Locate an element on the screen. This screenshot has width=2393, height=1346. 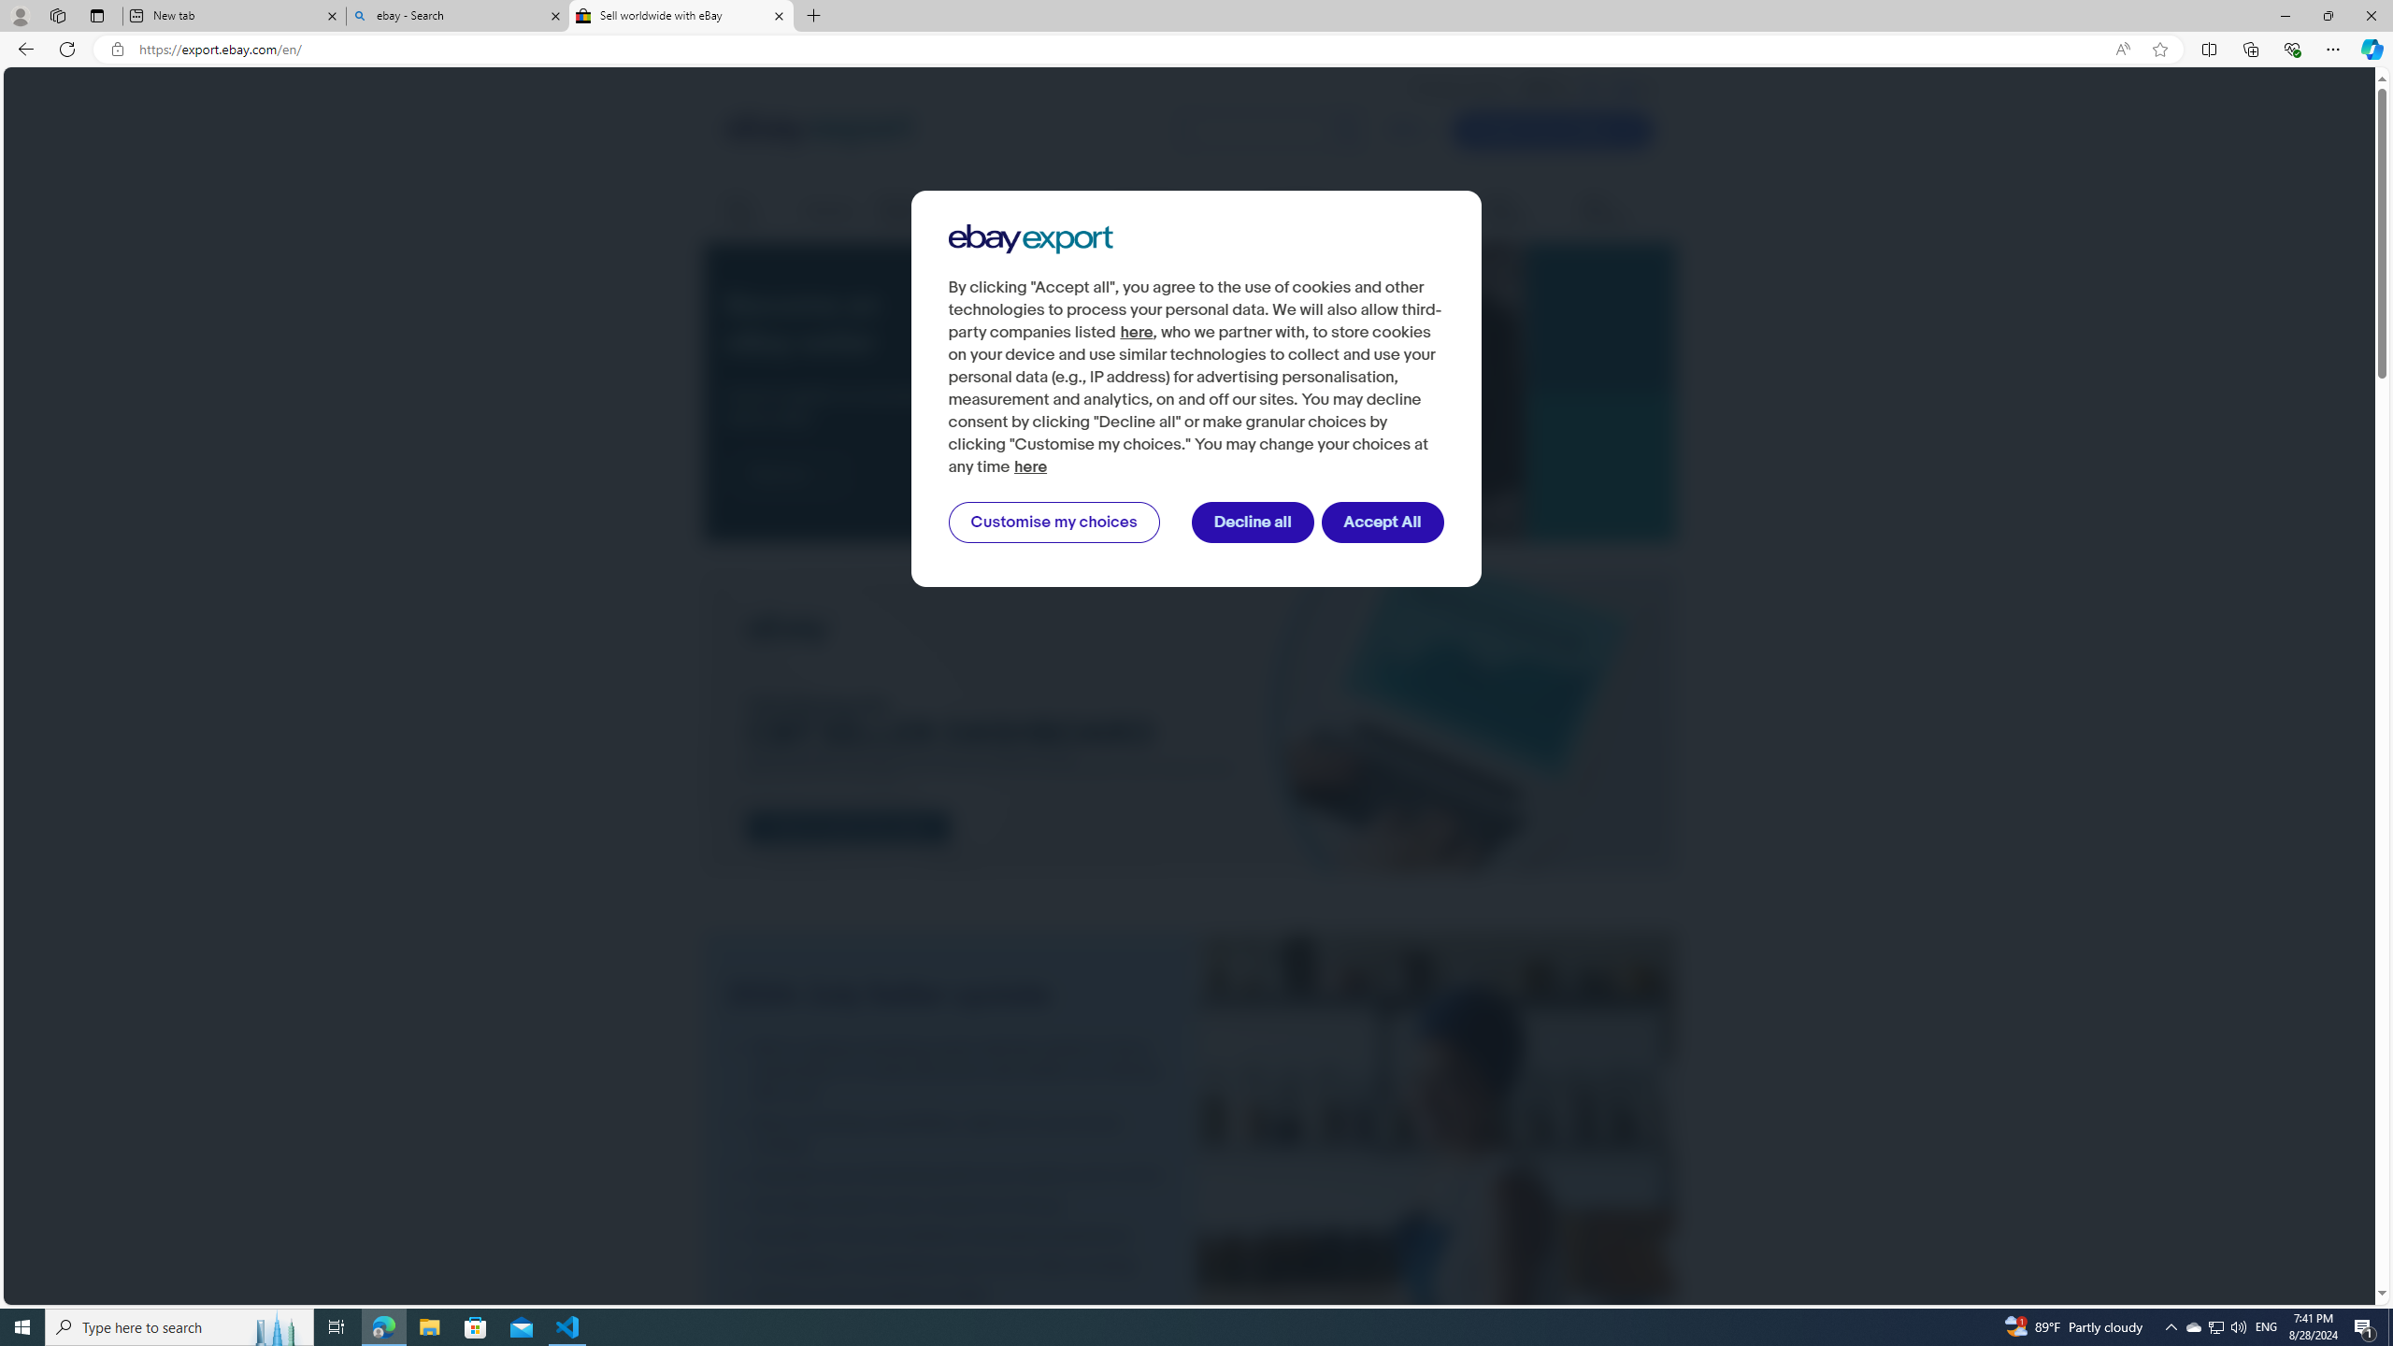
Seller updates is located at coordinates (1519, 211).